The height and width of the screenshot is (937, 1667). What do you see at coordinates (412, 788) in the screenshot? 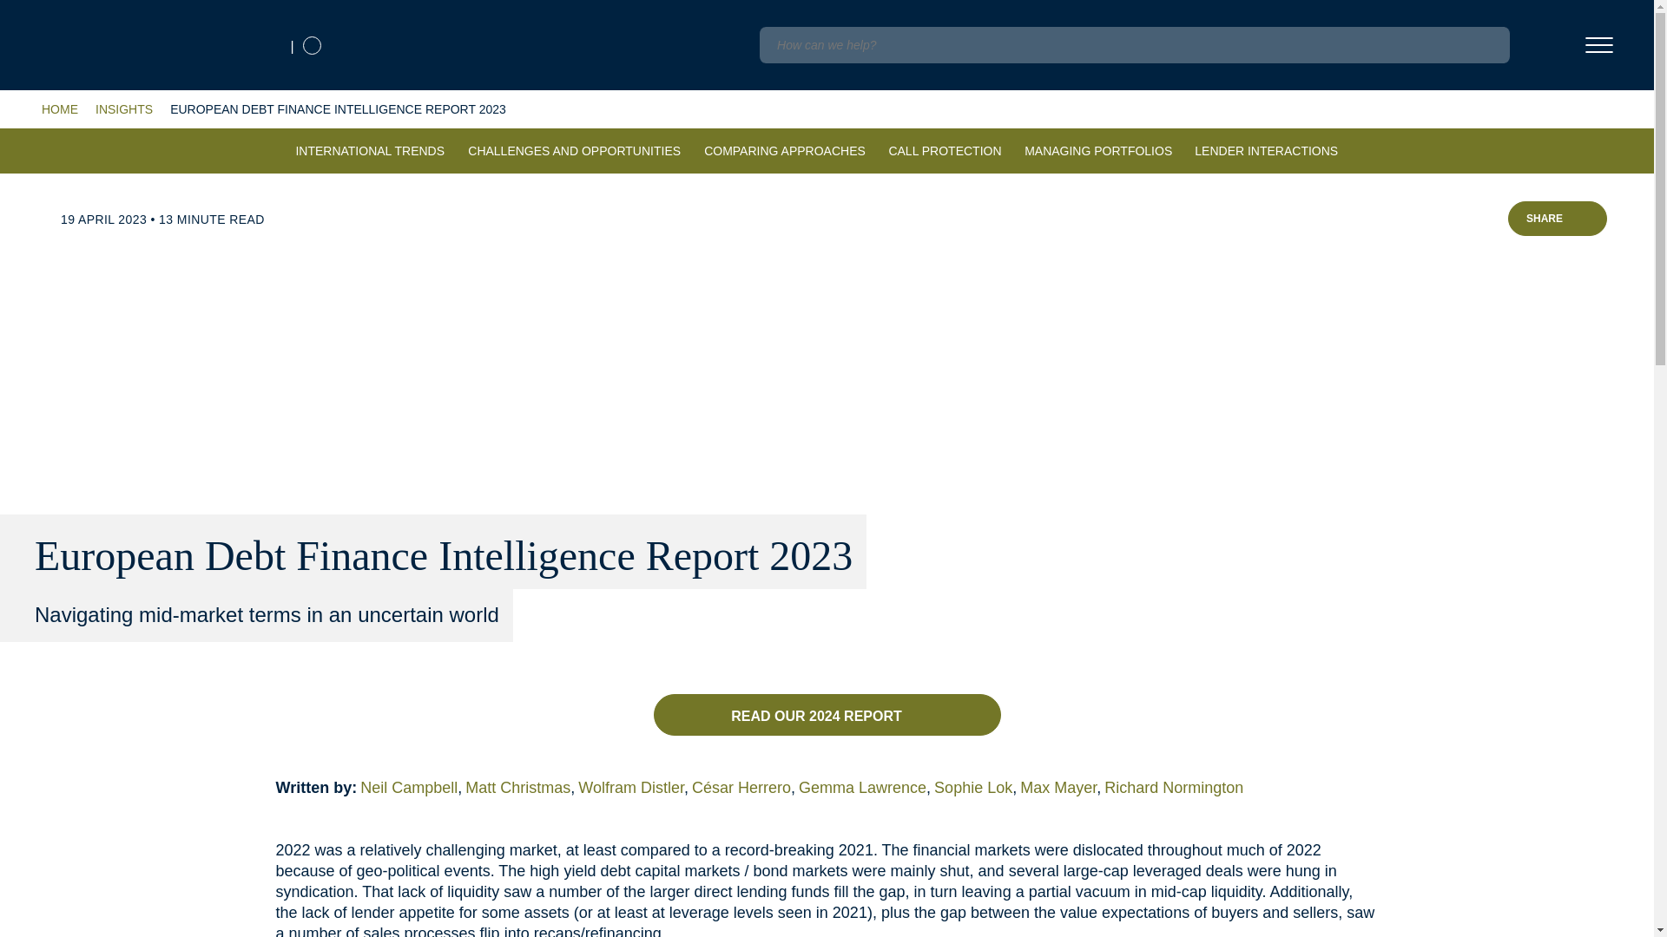
I see `Neil Campbell` at bounding box center [412, 788].